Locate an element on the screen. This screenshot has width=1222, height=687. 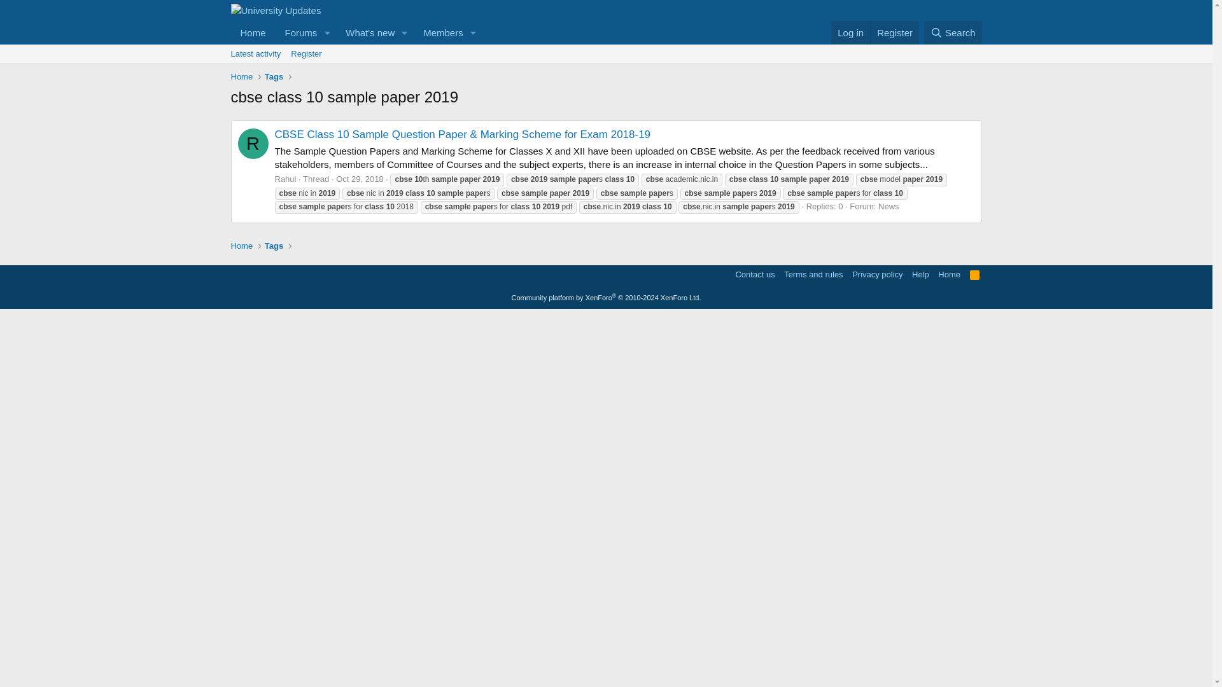
Home is located at coordinates (253, 143).